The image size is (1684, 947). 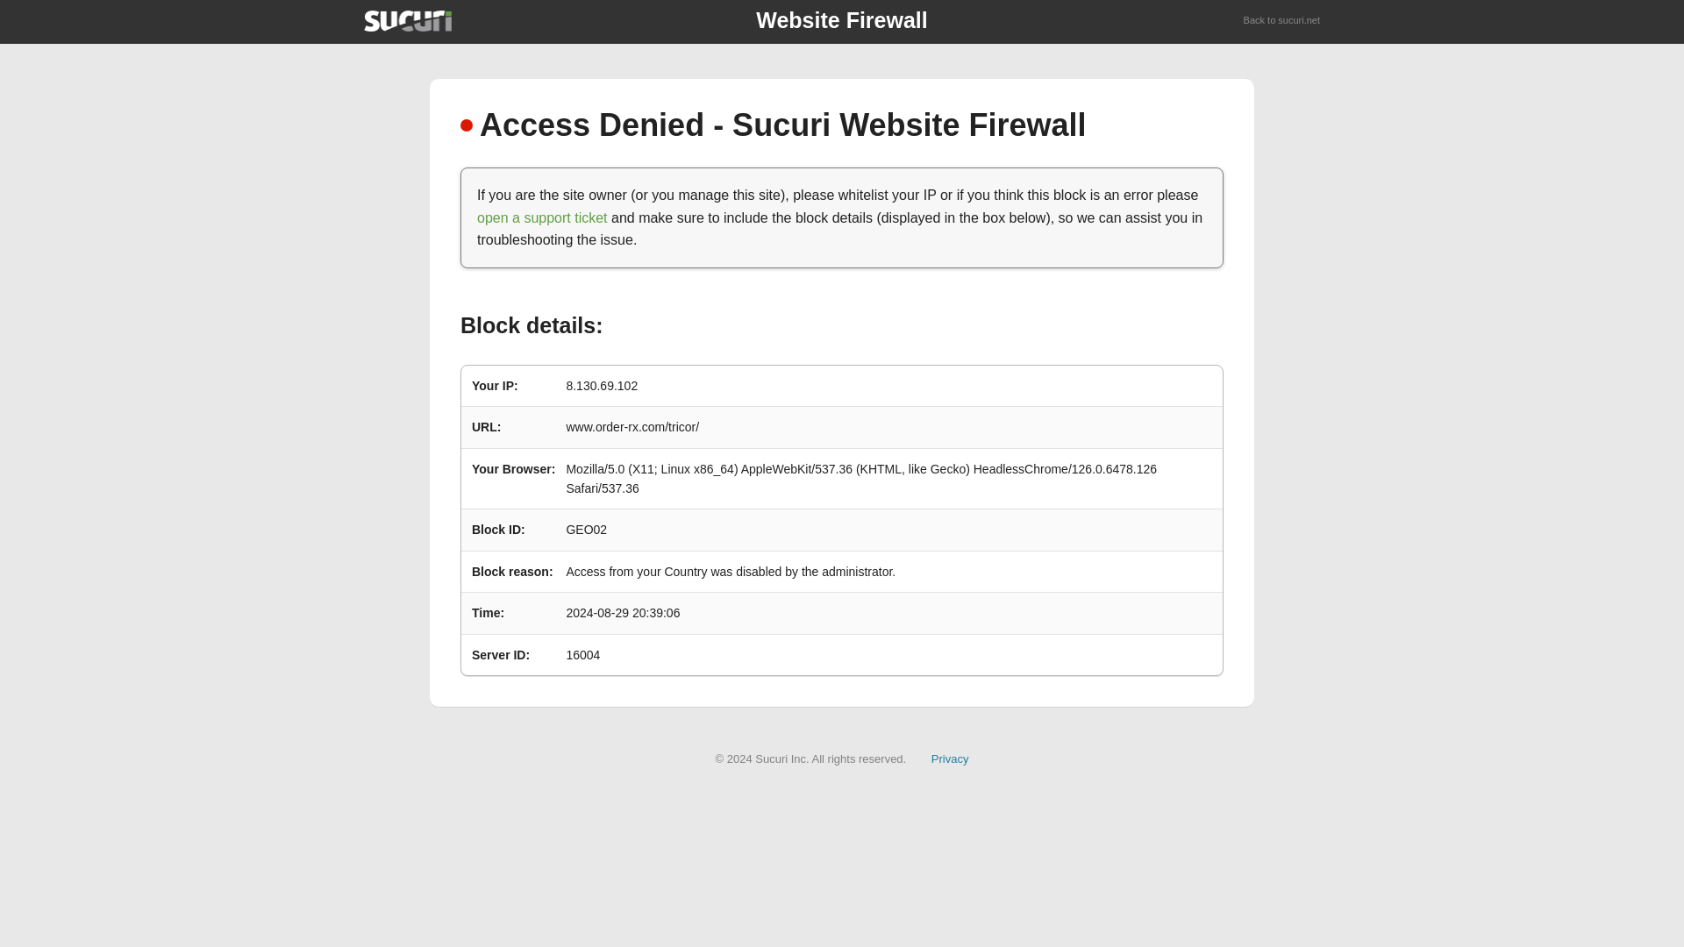 I want to click on Privacy, so click(x=950, y=758).